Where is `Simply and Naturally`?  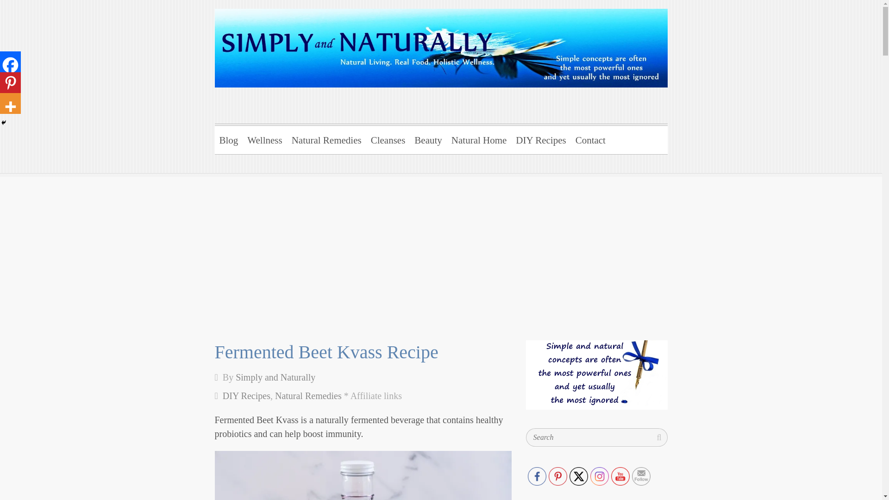 Simply and Naturally is located at coordinates (334, 48).